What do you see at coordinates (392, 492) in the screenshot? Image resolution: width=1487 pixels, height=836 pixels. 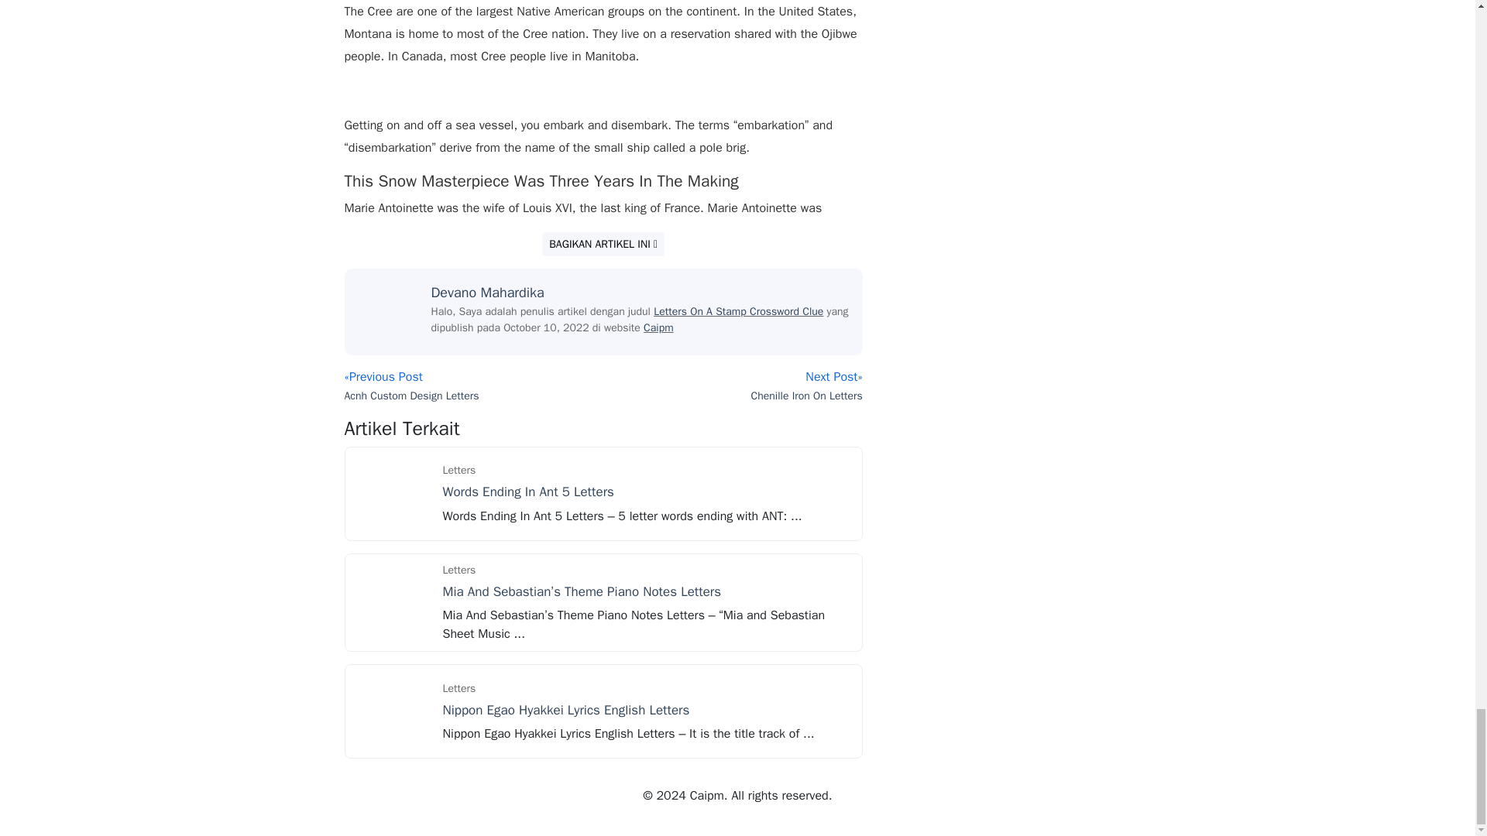 I see `Words Ending In Ant 5 Letters` at bounding box center [392, 492].